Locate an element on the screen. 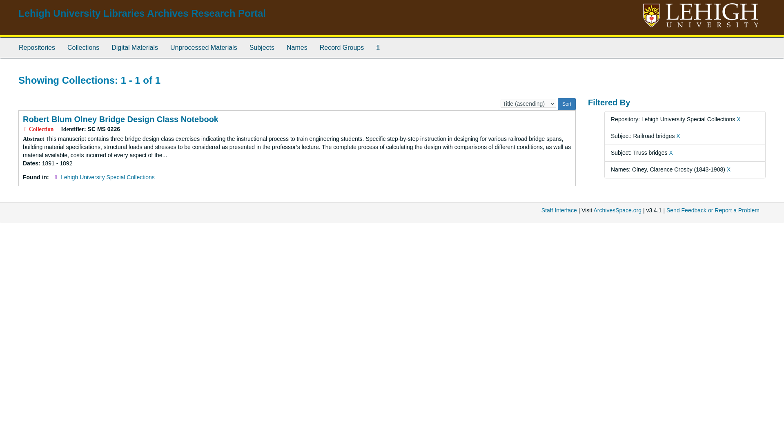 The height and width of the screenshot is (441, 784). ArchivesSpace.org is located at coordinates (617, 210).